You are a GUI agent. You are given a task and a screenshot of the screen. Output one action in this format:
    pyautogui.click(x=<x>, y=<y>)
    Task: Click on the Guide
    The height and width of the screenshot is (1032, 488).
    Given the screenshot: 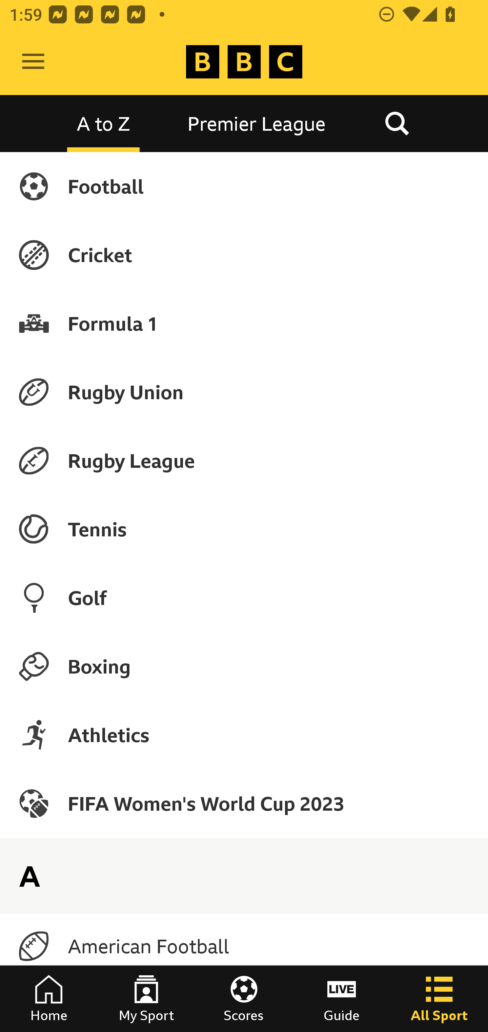 What is the action you would take?
    pyautogui.click(x=342, y=999)
    